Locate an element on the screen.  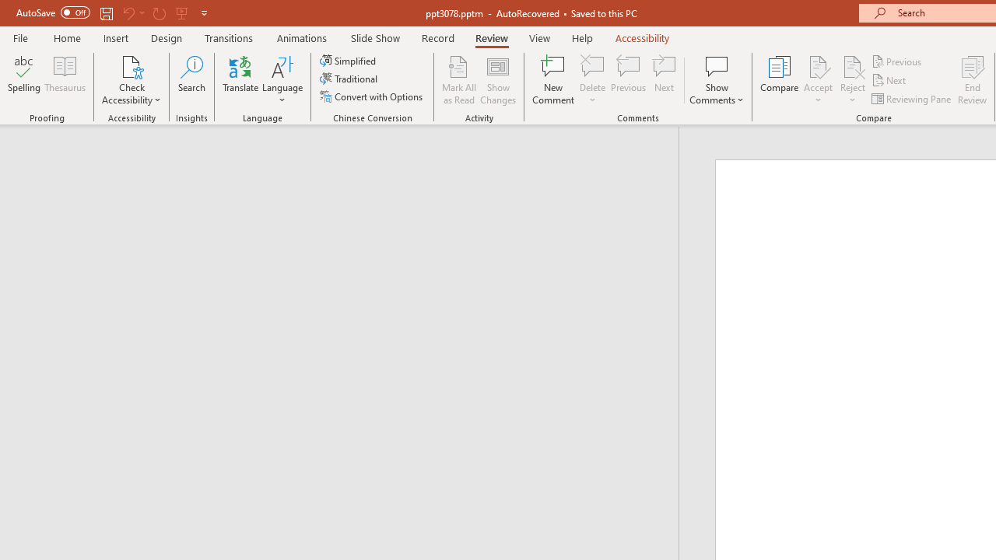
Reject is located at coordinates (853, 79).